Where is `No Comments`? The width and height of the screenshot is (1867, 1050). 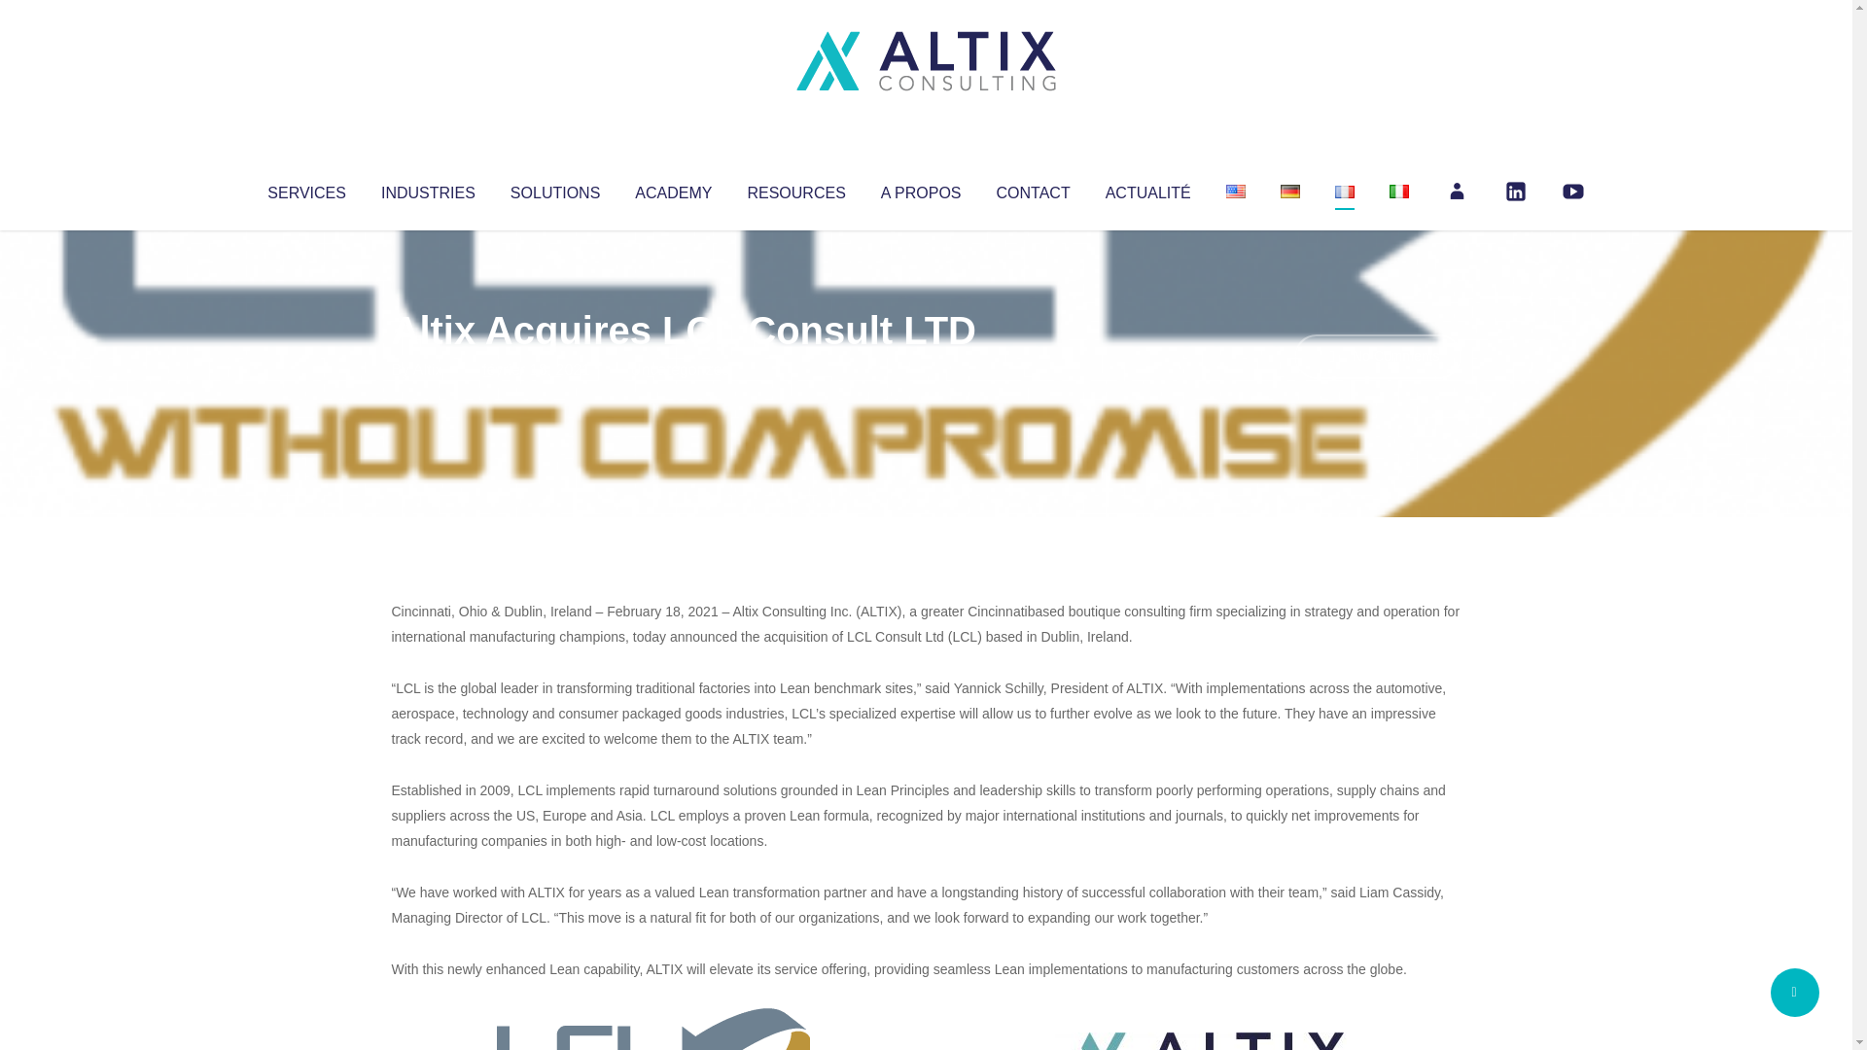
No Comments is located at coordinates (1377, 356).